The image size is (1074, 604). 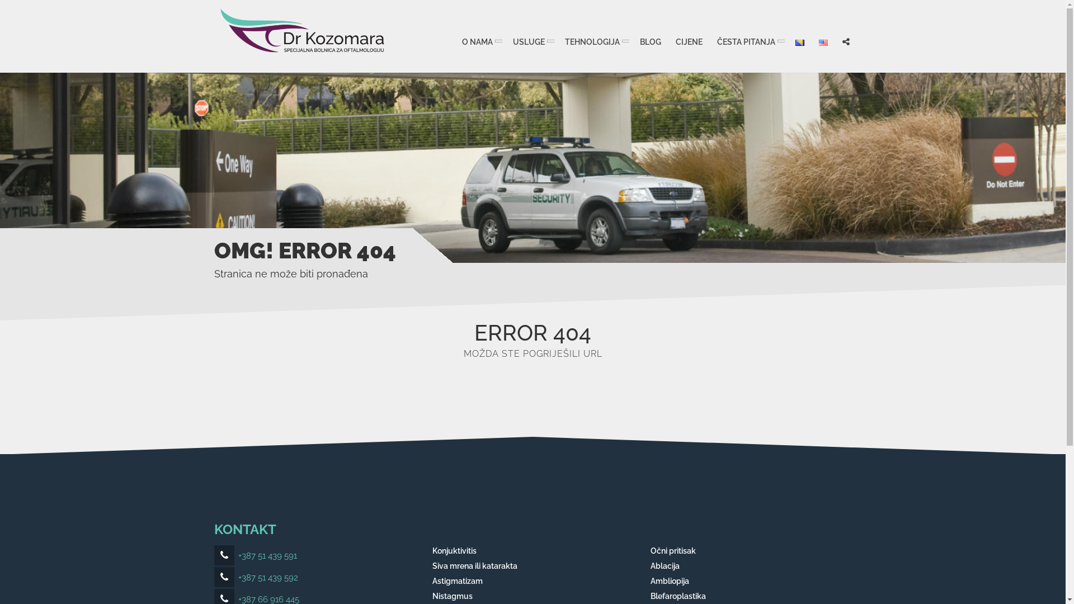 What do you see at coordinates (650, 42) in the screenshot?
I see `BLOG` at bounding box center [650, 42].